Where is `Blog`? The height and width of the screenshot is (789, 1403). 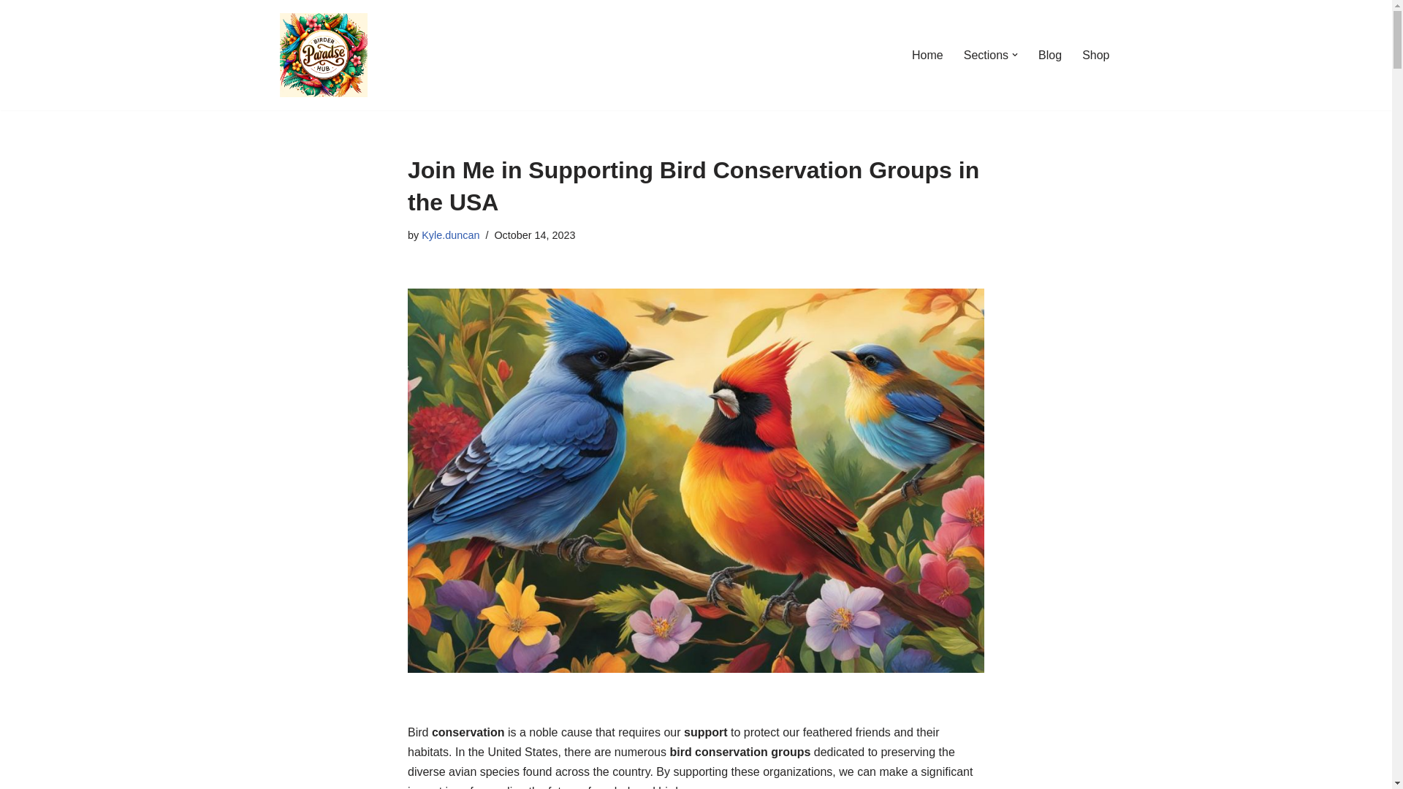 Blog is located at coordinates (1049, 54).